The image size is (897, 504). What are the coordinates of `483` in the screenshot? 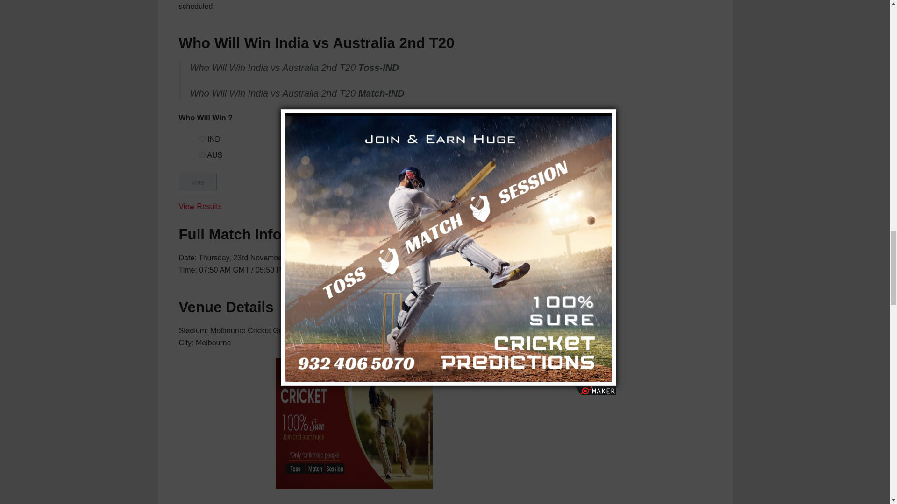 It's located at (202, 138).